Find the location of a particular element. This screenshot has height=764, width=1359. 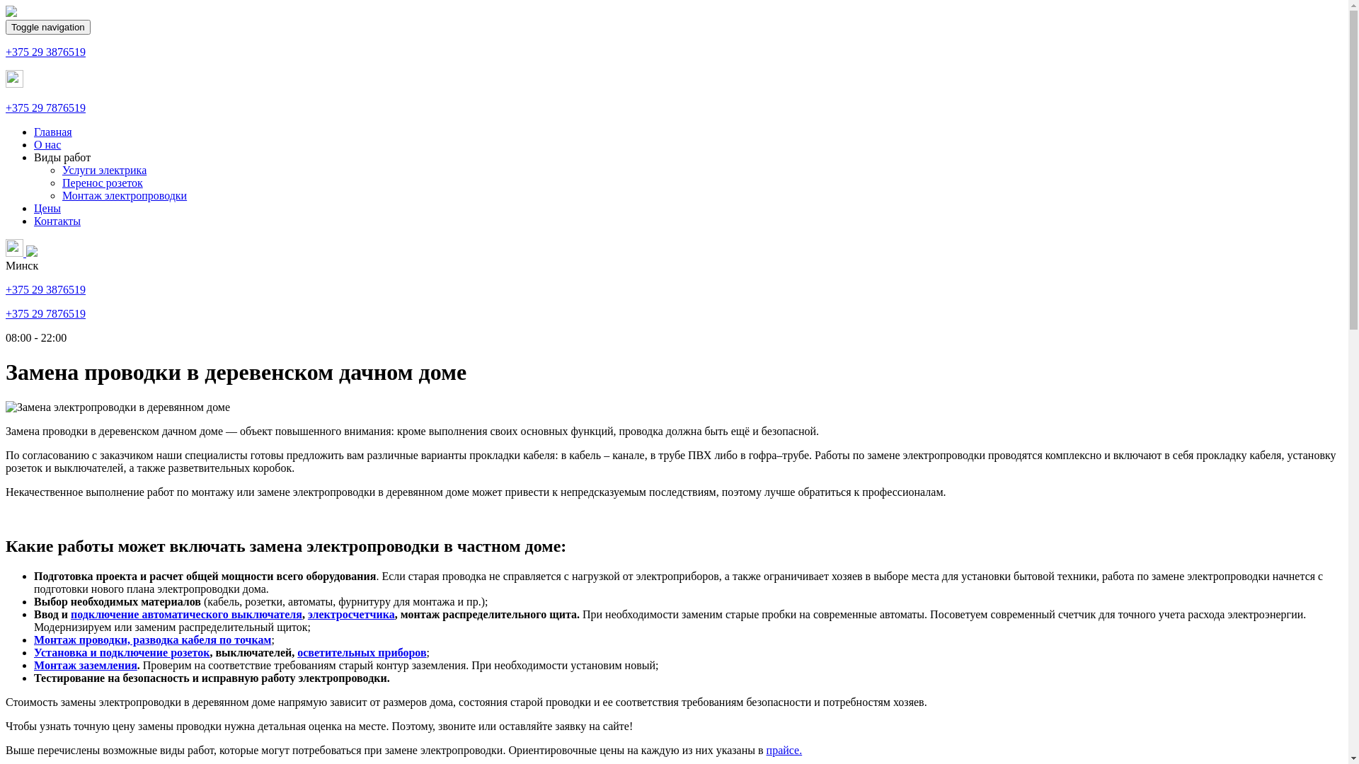

Toggle navigation is located at coordinates (48, 27).